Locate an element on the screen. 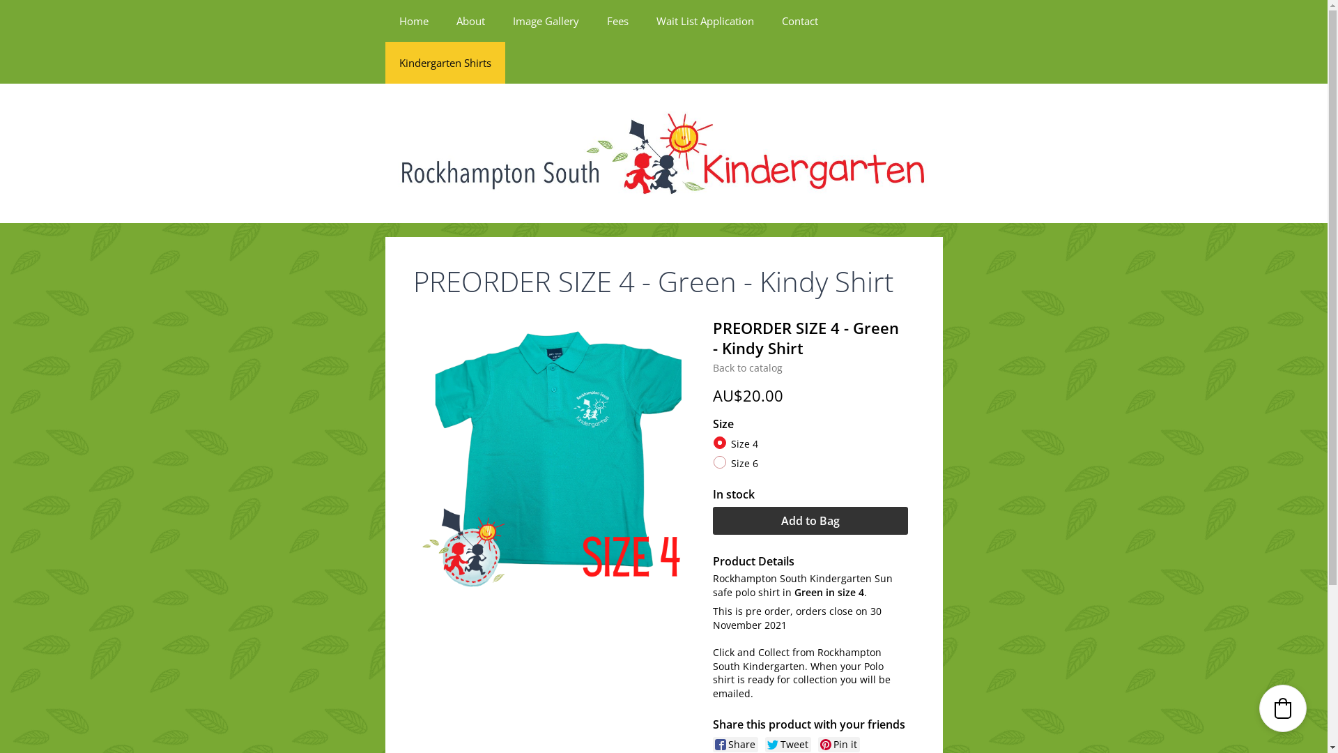 The image size is (1338, 753). PREORDER SIZE 4 - Green - Kindy Shirt is located at coordinates (557, 456).